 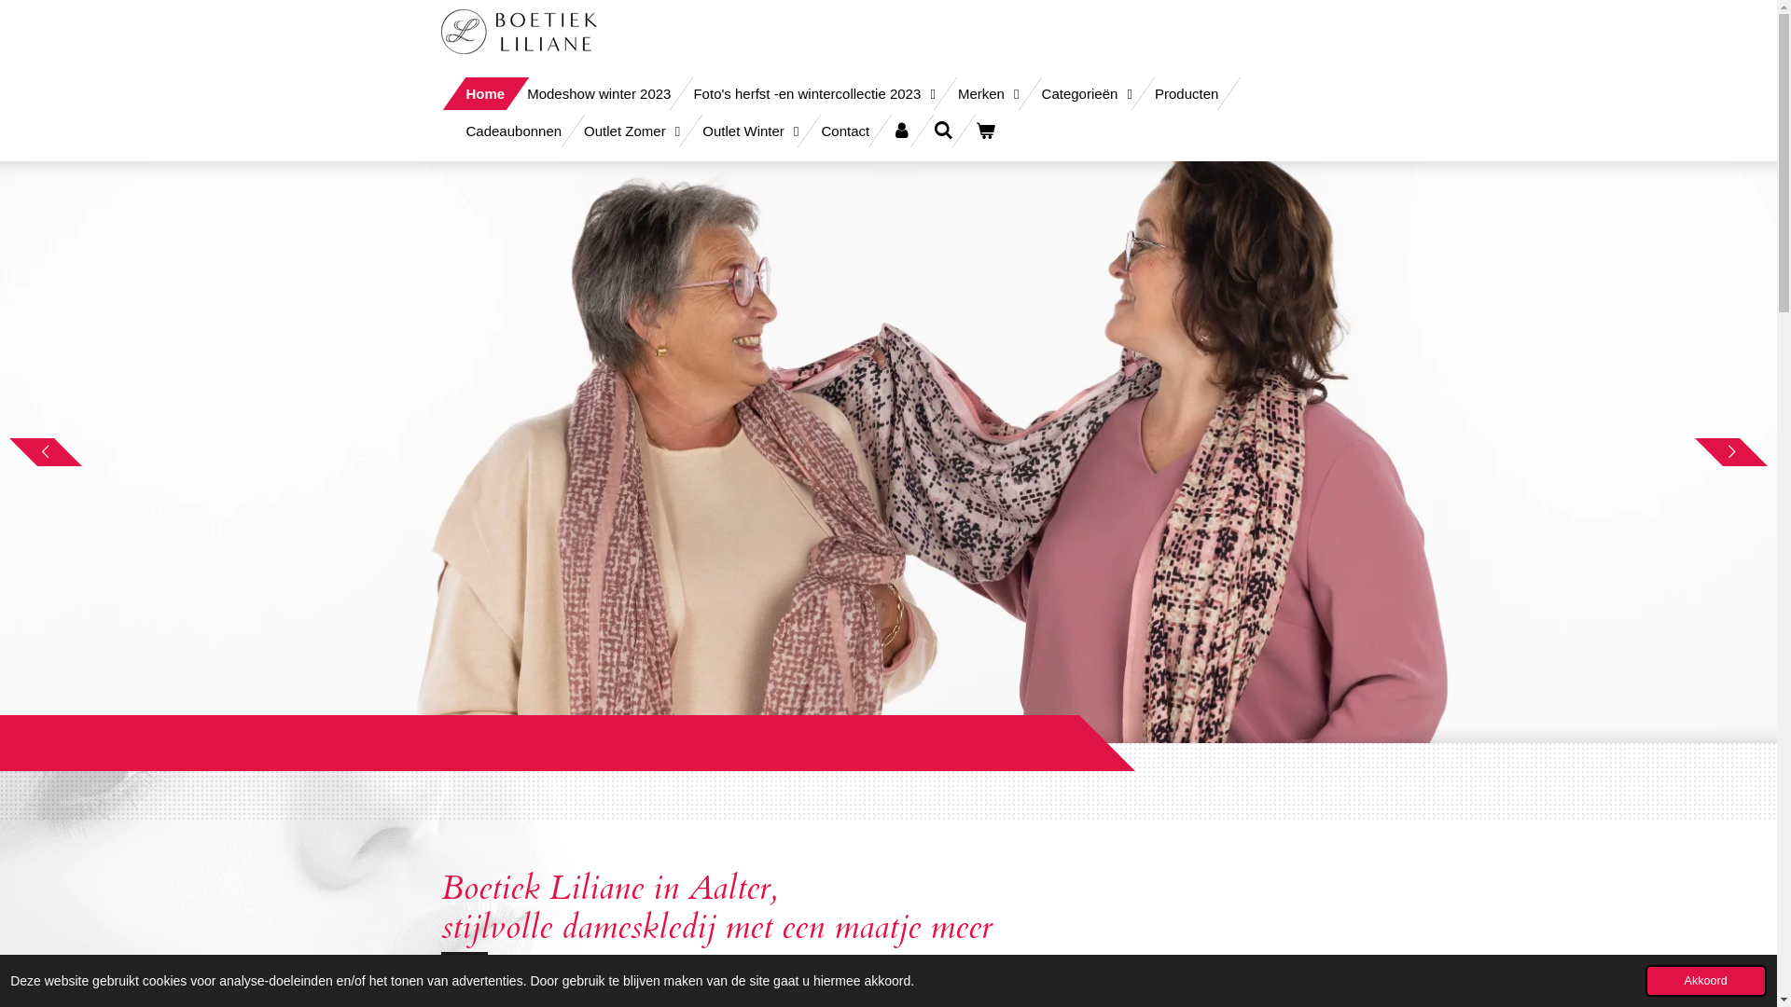 I want to click on Producten, so click(x=1187, y=93).